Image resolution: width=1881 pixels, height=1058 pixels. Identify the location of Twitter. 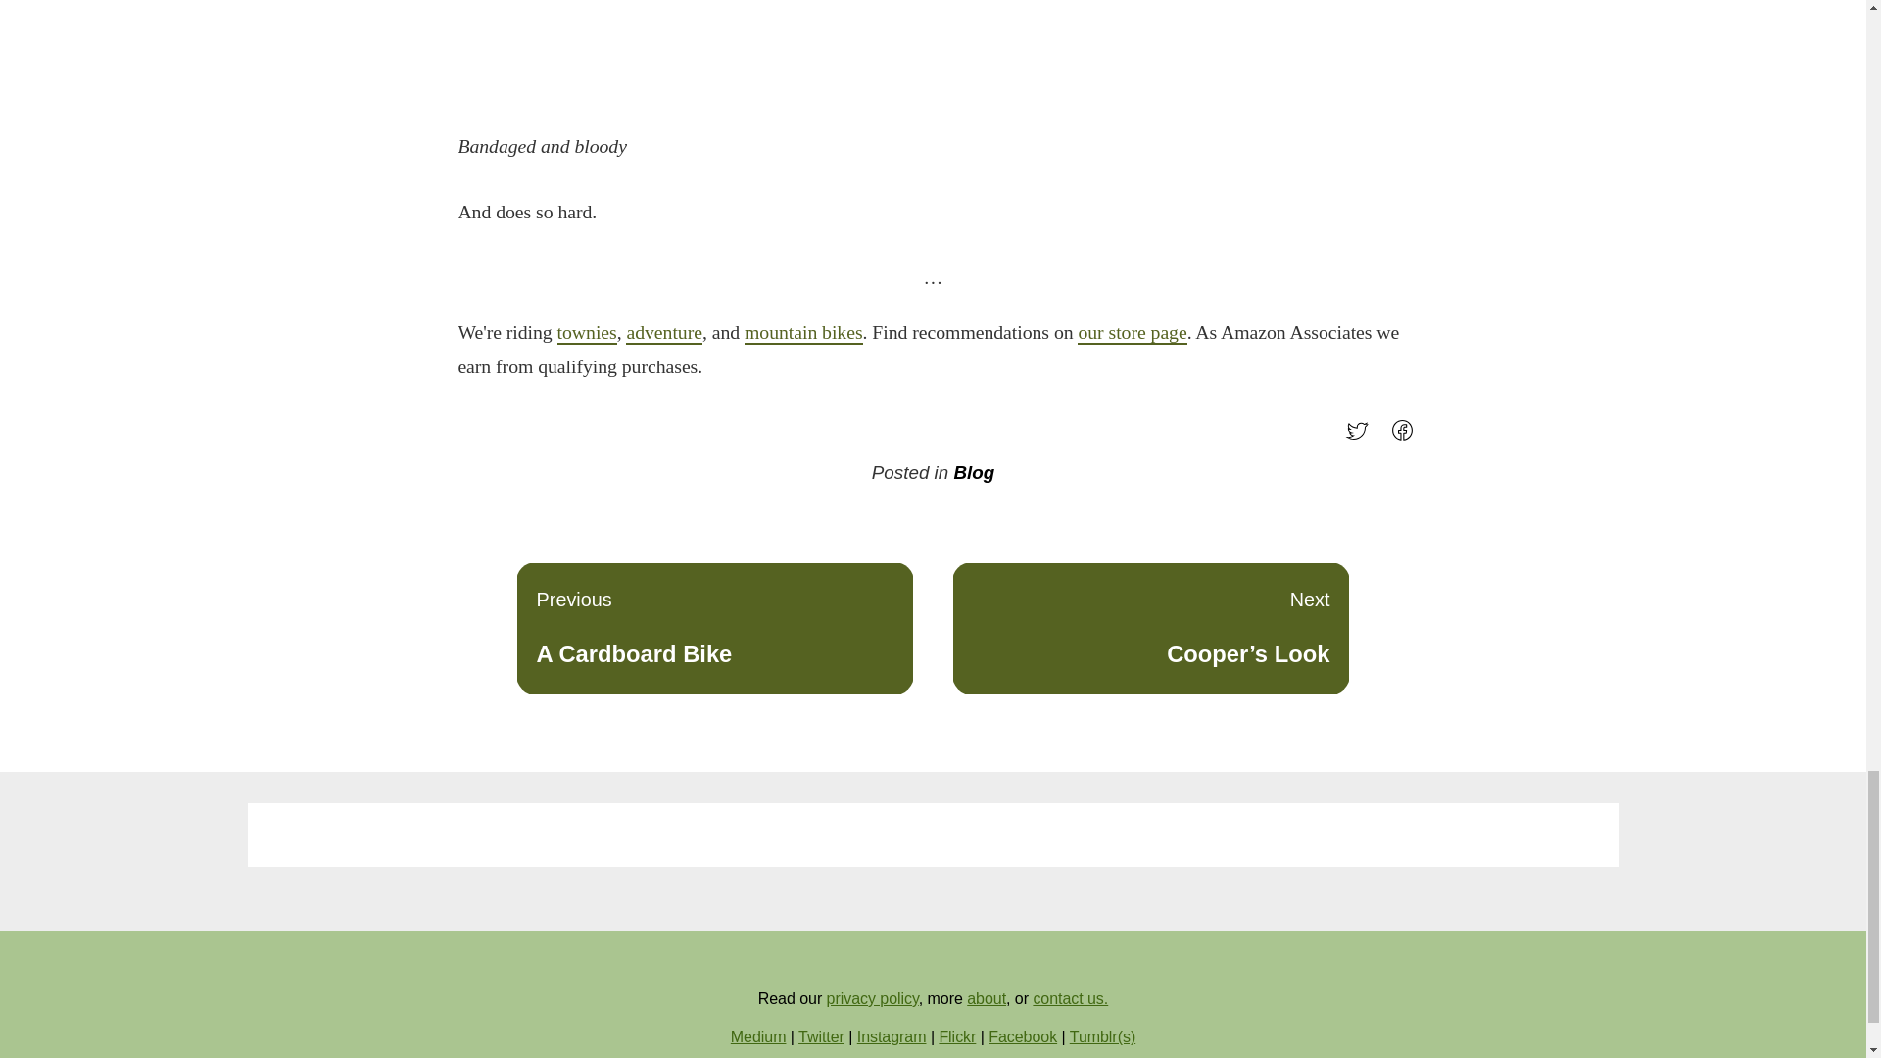
(821, 1036).